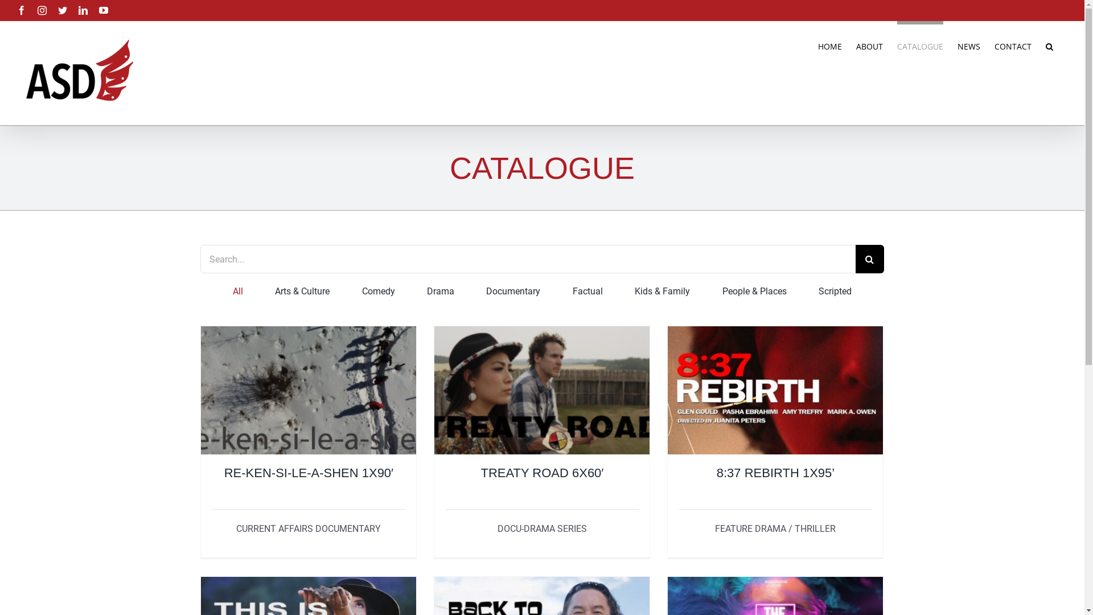  What do you see at coordinates (42, 10) in the screenshot?
I see `Instagram` at bounding box center [42, 10].